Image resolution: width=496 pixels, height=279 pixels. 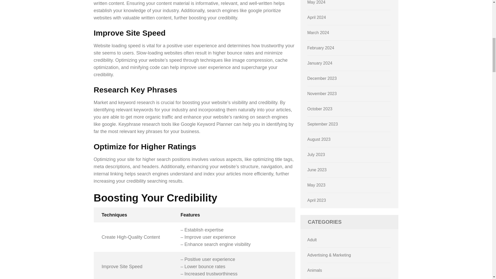 What do you see at coordinates (316, 154) in the screenshot?
I see `July 2023` at bounding box center [316, 154].